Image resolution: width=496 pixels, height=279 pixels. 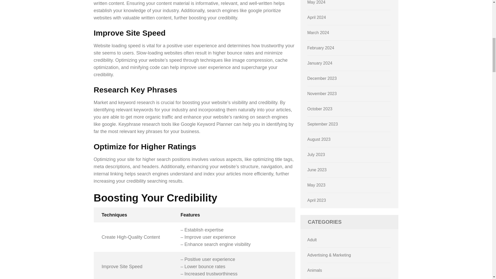 What do you see at coordinates (316, 154) in the screenshot?
I see `July 2023` at bounding box center [316, 154].